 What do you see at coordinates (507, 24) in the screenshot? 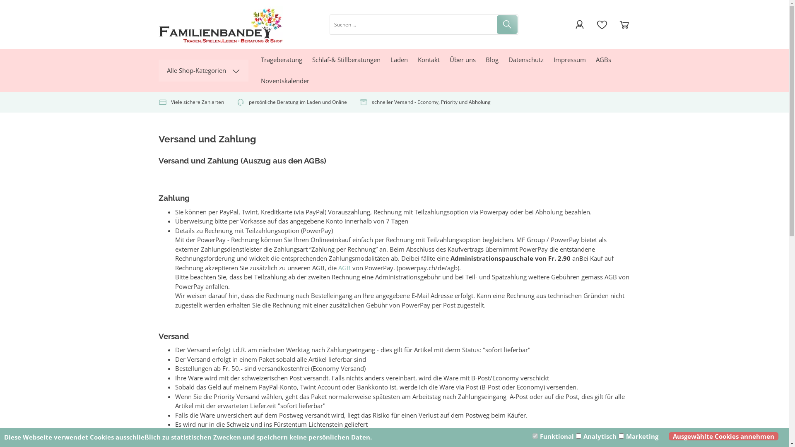
I see `Suchen` at bounding box center [507, 24].